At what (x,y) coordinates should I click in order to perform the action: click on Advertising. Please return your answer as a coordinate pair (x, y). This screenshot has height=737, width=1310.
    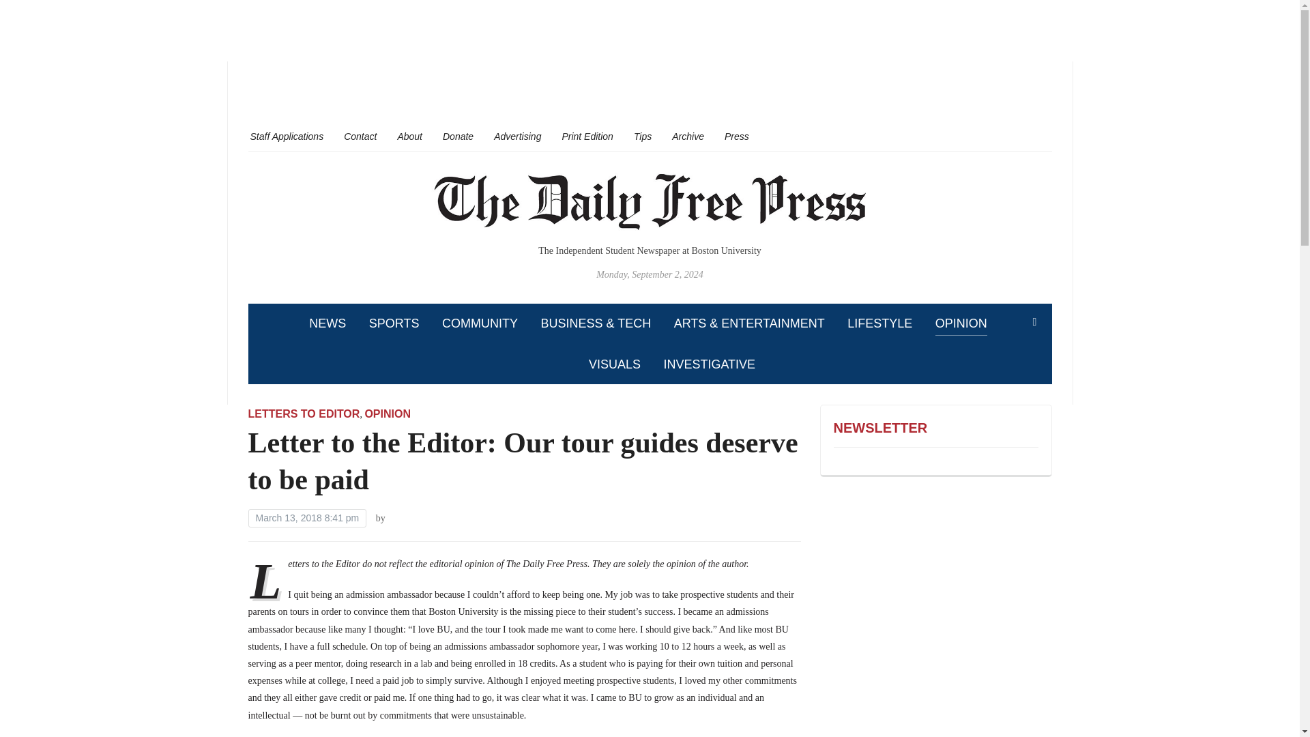
    Looking at the image, I should click on (517, 136).